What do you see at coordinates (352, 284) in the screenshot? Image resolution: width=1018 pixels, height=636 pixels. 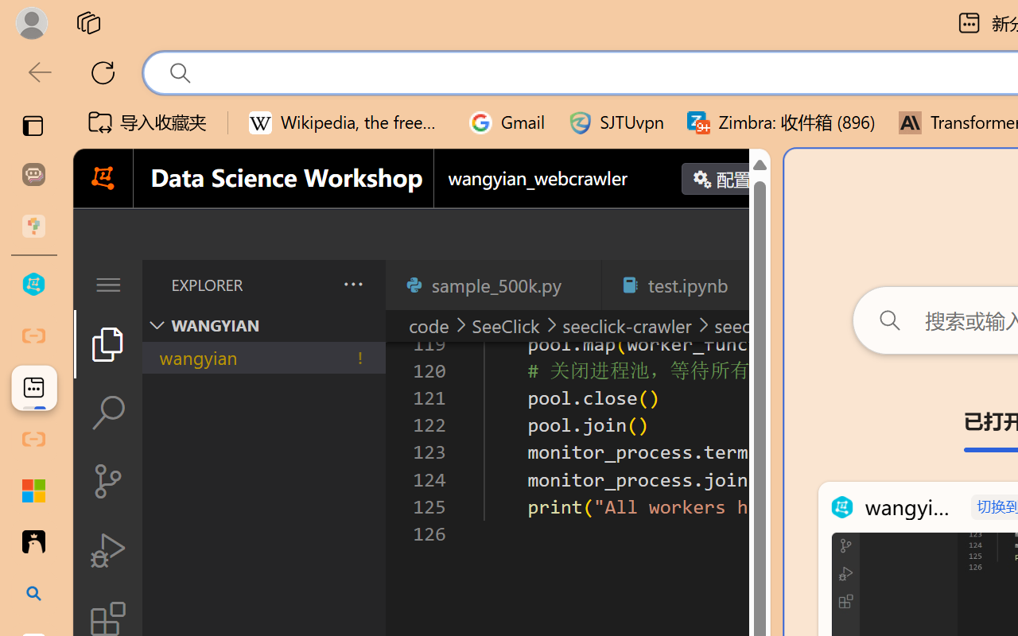 I see `Views and More Actions...` at bounding box center [352, 284].